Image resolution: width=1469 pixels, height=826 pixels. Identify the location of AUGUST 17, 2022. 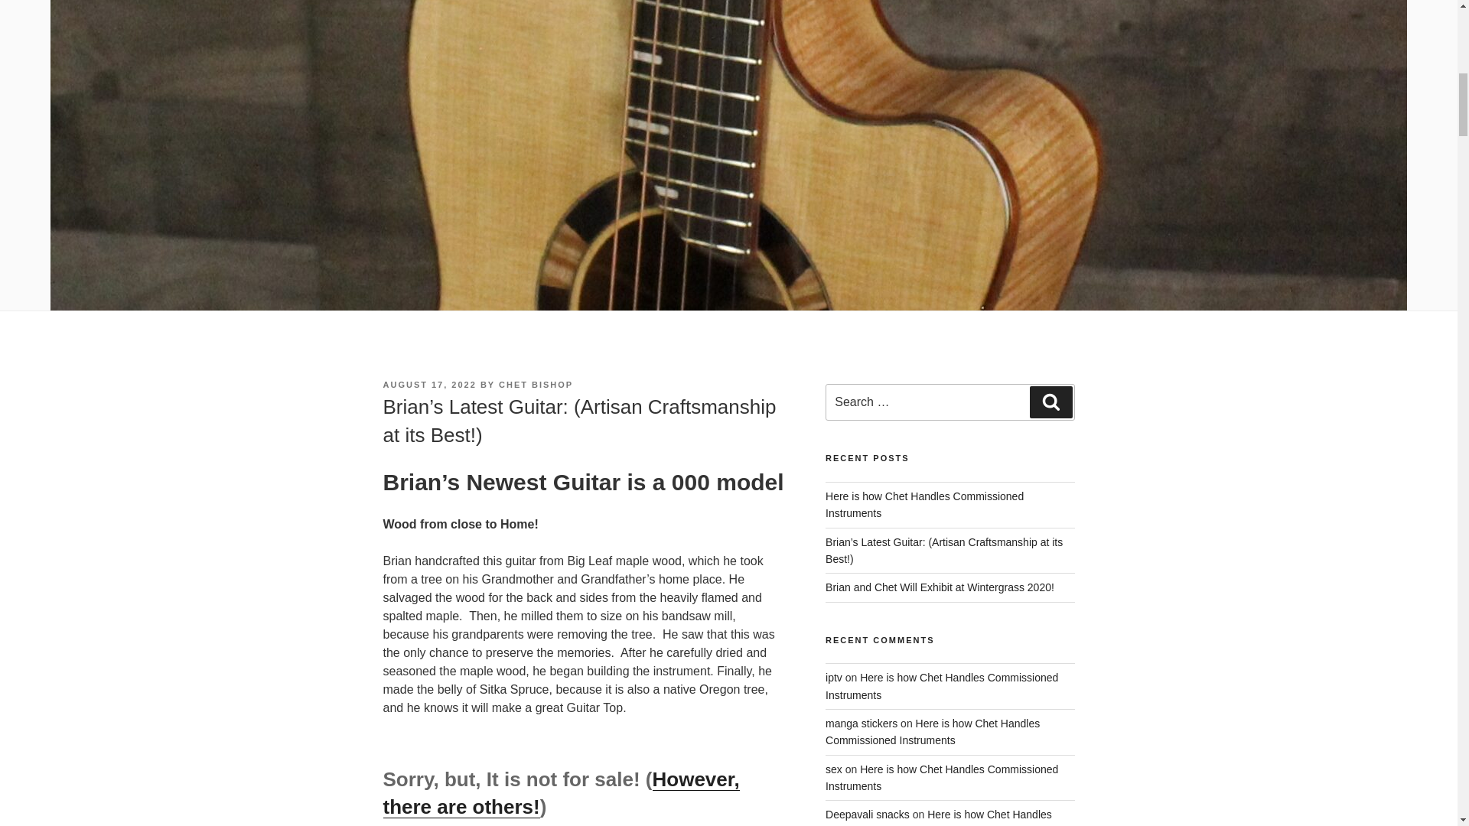
(428, 384).